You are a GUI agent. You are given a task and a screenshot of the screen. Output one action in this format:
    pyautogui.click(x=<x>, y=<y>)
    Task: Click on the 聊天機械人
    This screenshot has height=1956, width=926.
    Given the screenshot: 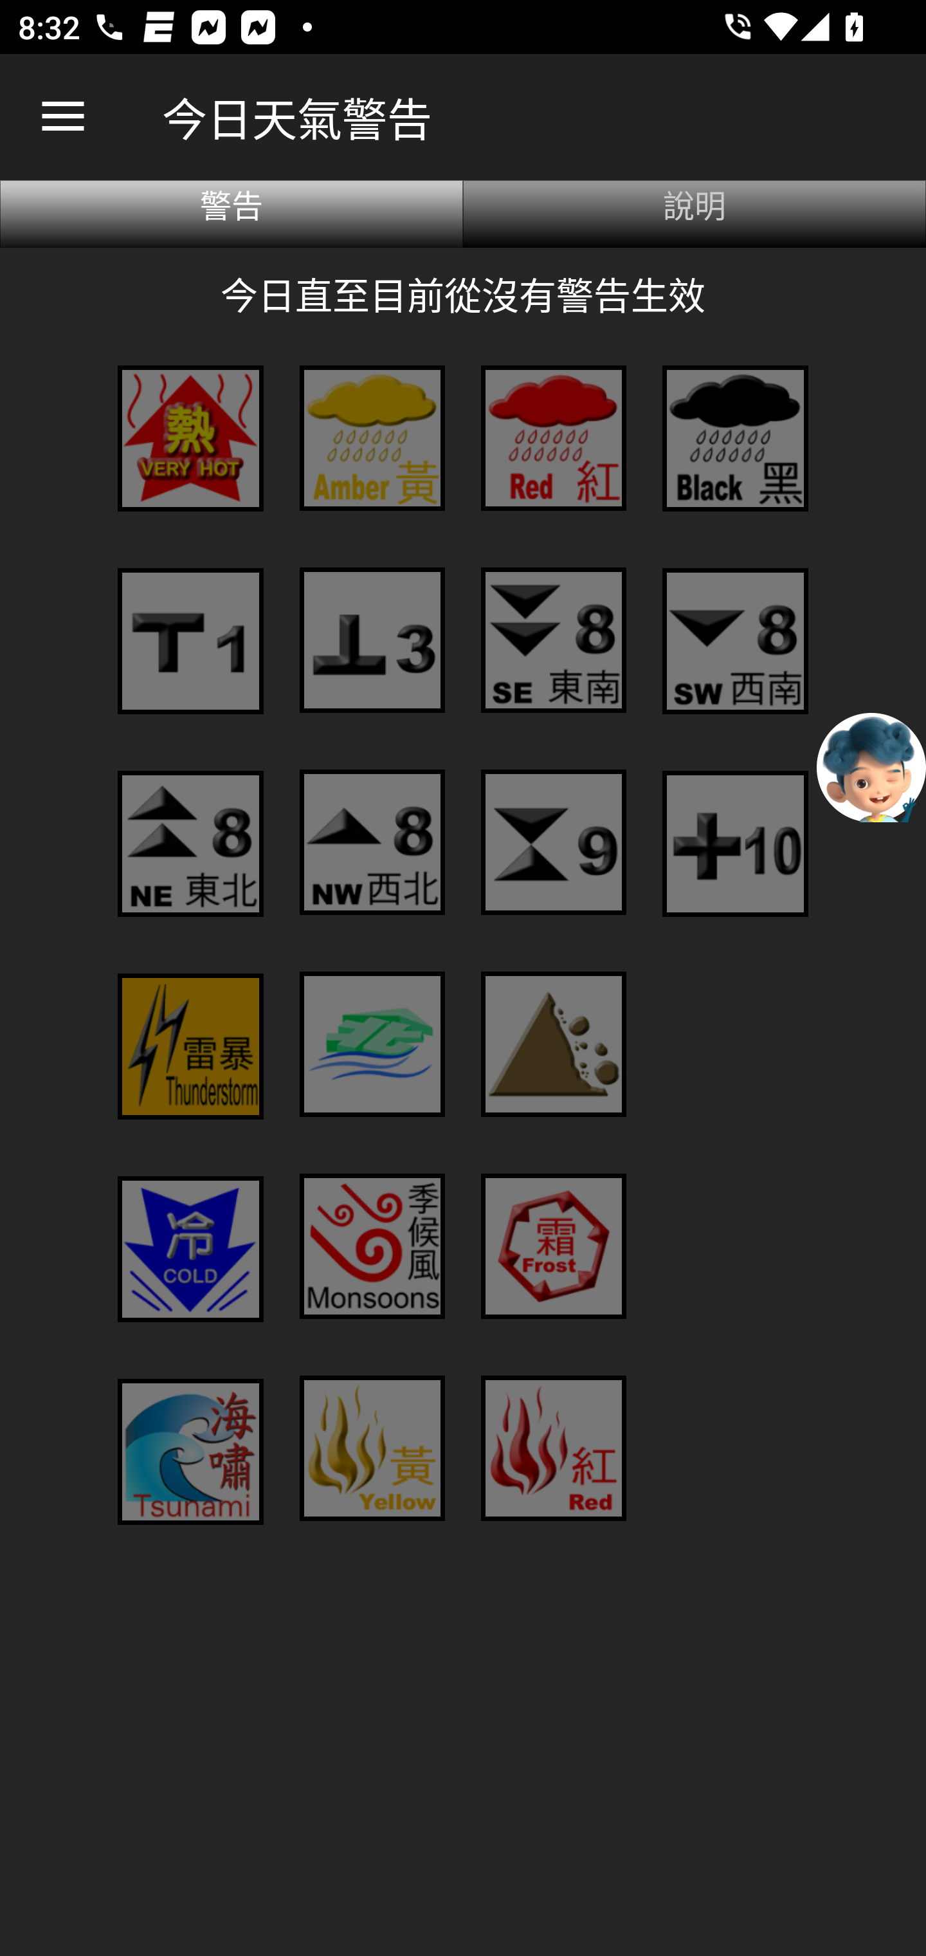 What is the action you would take?
    pyautogui.click(x=871, y=766)
    